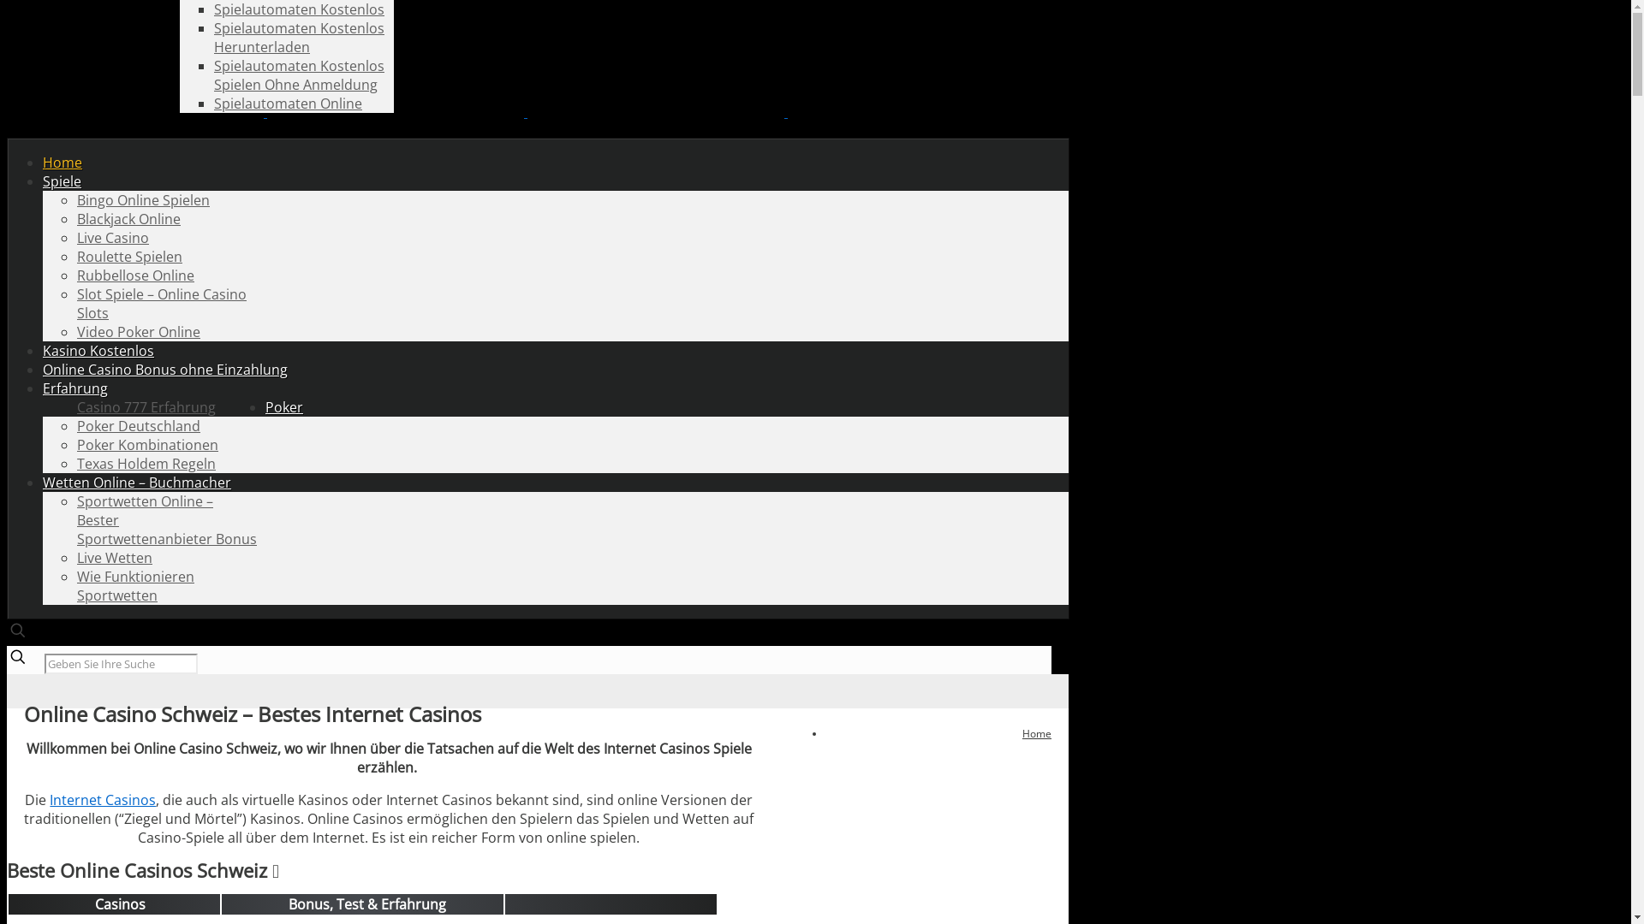 This screenshot has width=1644, height=924. What do you see at coordinates (272, 9) in the screenshot?
I see `Roulette Strategie` at bounding box center [272, 9].